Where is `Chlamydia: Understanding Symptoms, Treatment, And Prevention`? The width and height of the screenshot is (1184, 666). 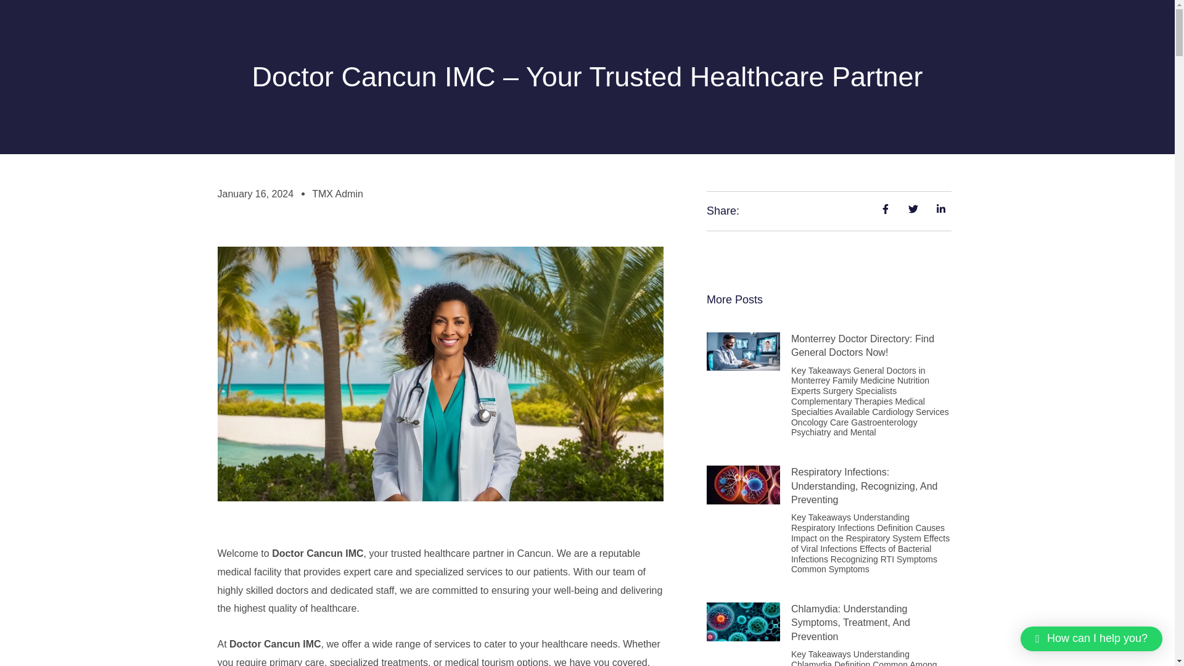 Chlamydia: Understanding Symptoms, Treatment, And Prevention is located at coordinates (850, 623).